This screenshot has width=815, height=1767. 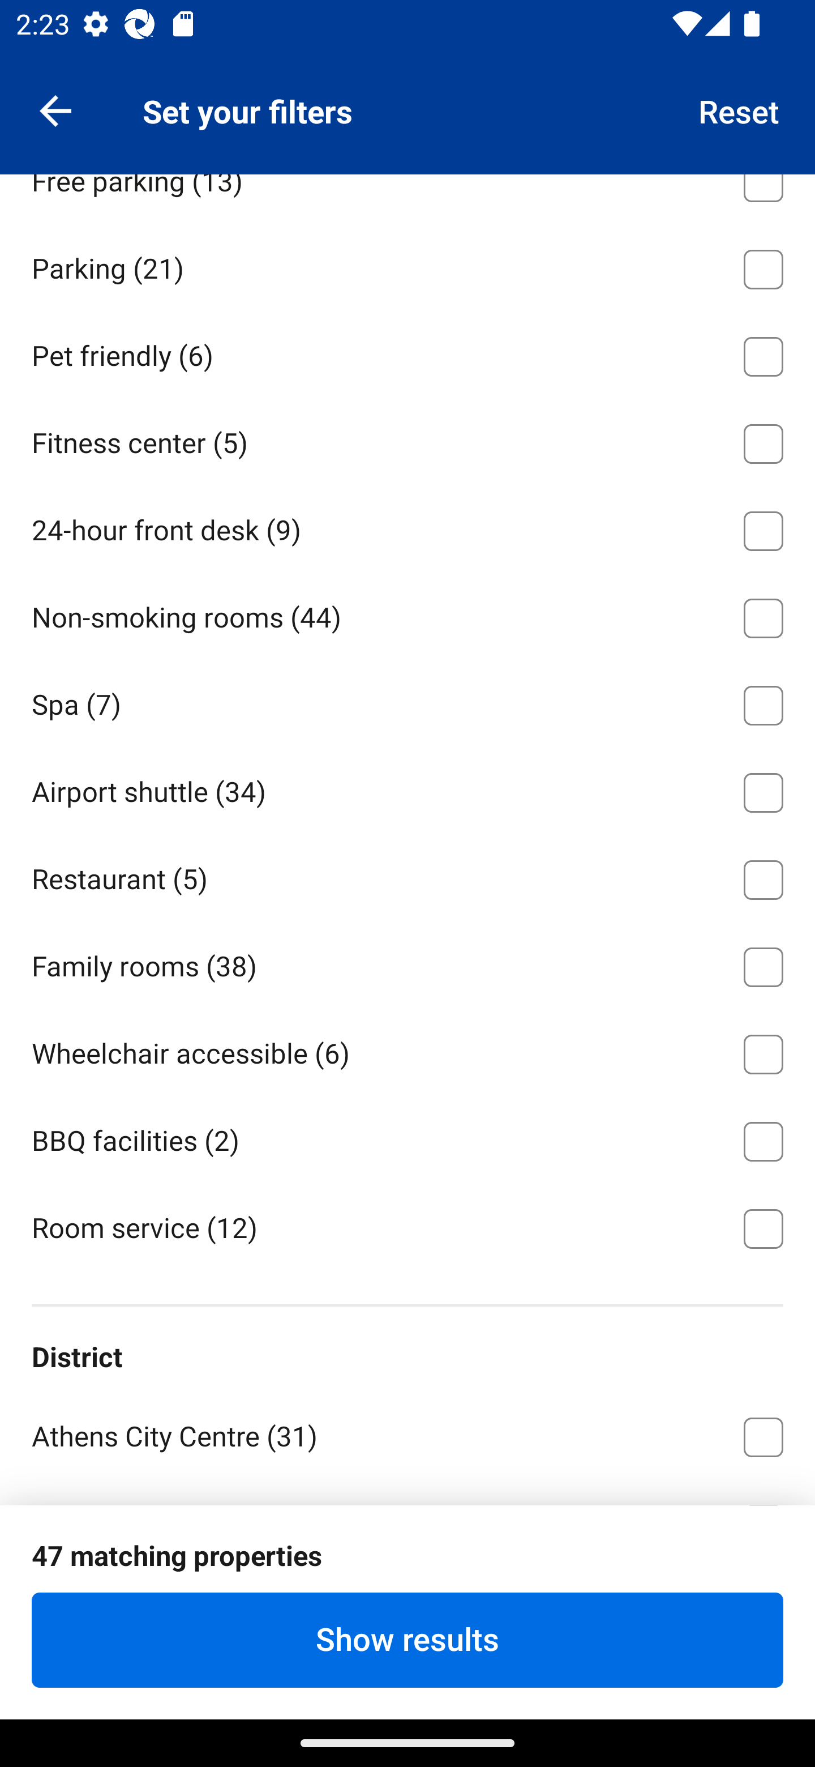 I want to click on Swimming pool ⁦(3), so click(x=407, y=91).